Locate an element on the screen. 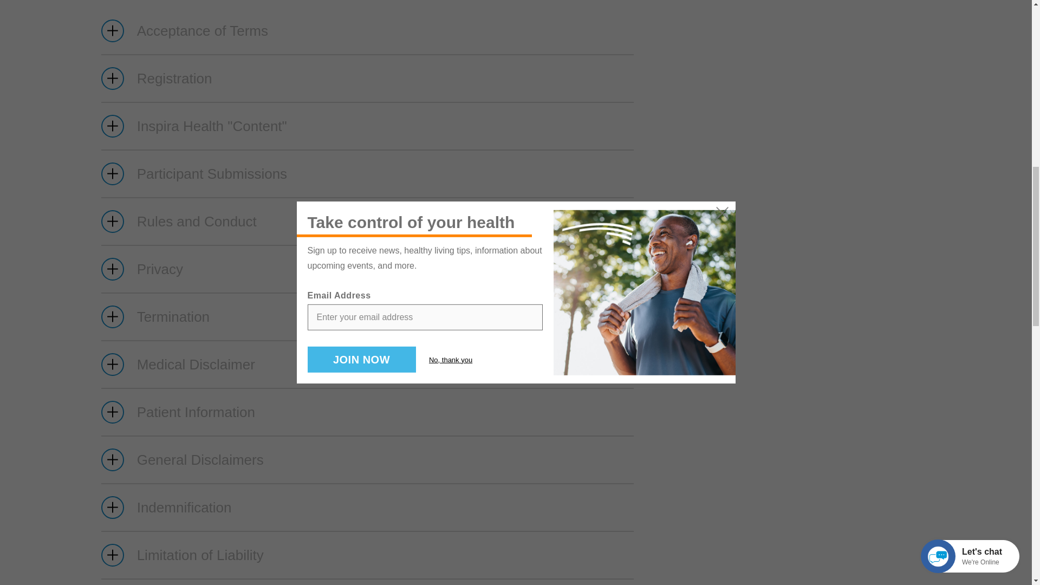 The width and height of the screenshot is (1040, 585). Participant Submissions is located at coordinates (367, 173).